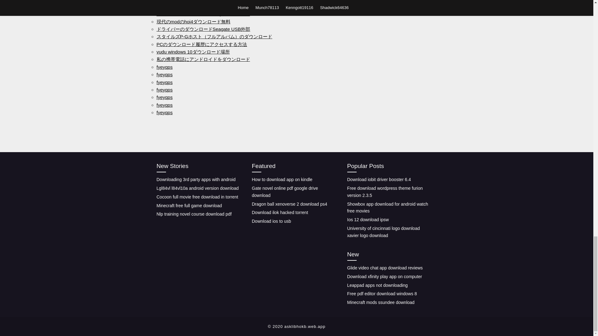  What do you see at coordinates (197, 197) in the screenshot?
I see `Cocoon full movie free download in torrent` at bounding box center [197, 197].